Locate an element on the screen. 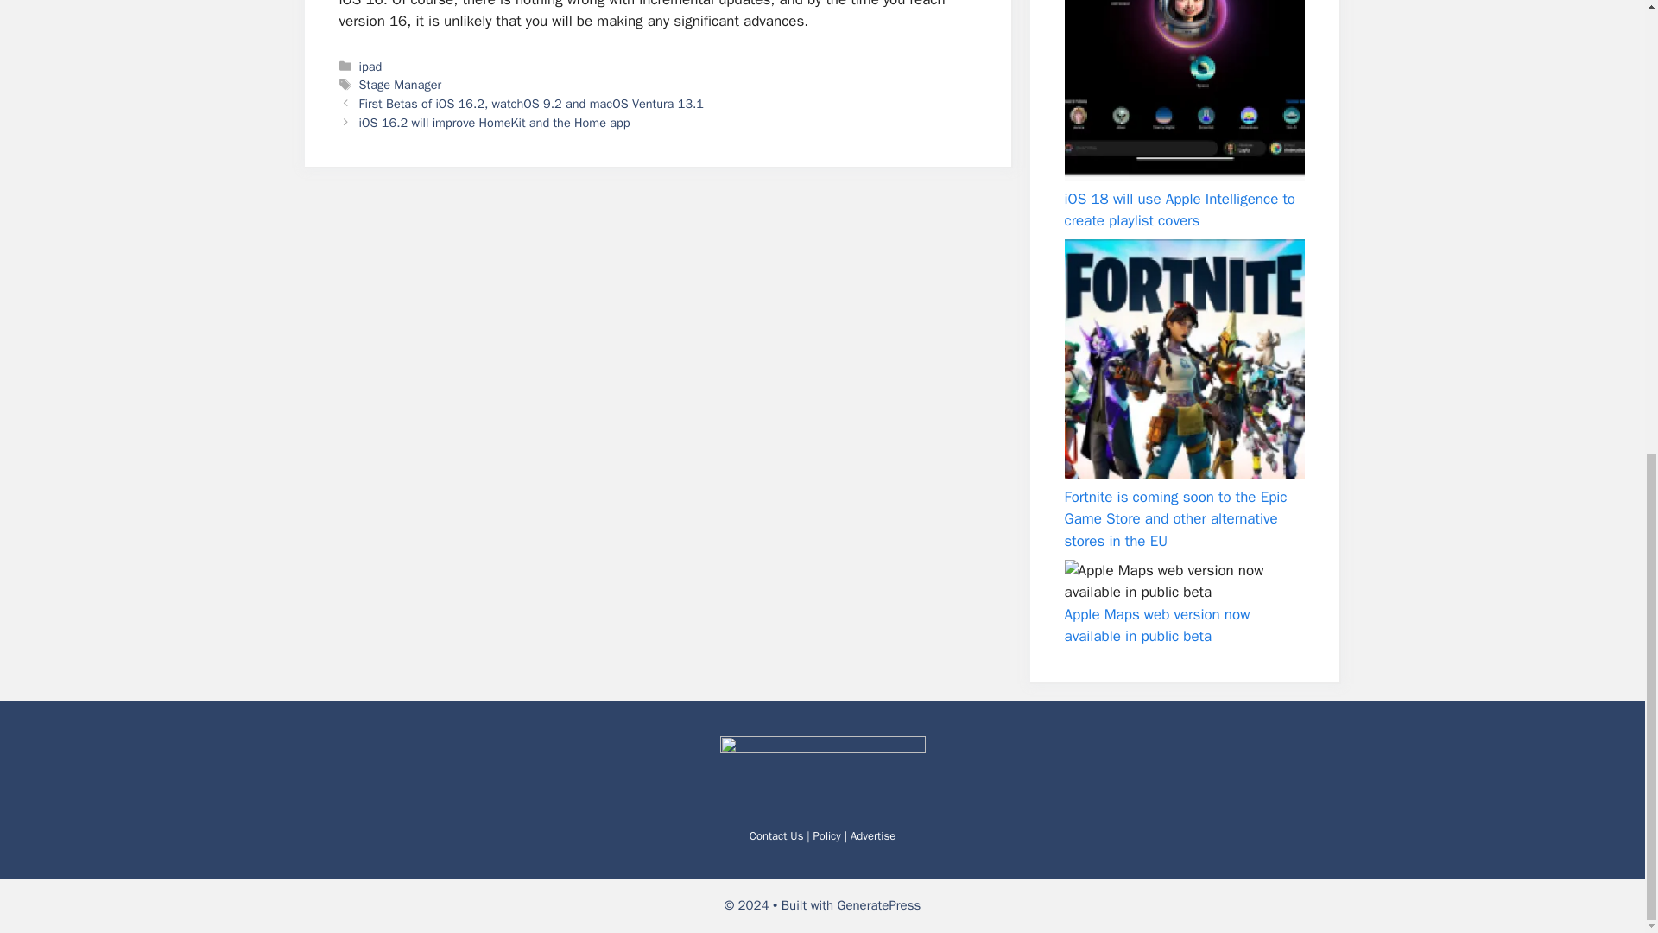 Image resolution: width=1658 pixels, height=933 pixels. ipad is located at coordinates (371, 67).